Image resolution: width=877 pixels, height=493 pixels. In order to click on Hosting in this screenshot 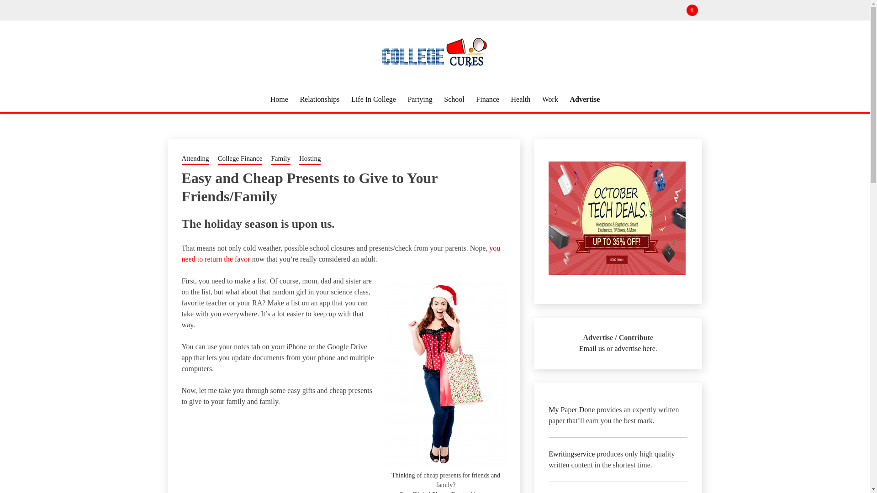, I will do `click(310, 159)`.